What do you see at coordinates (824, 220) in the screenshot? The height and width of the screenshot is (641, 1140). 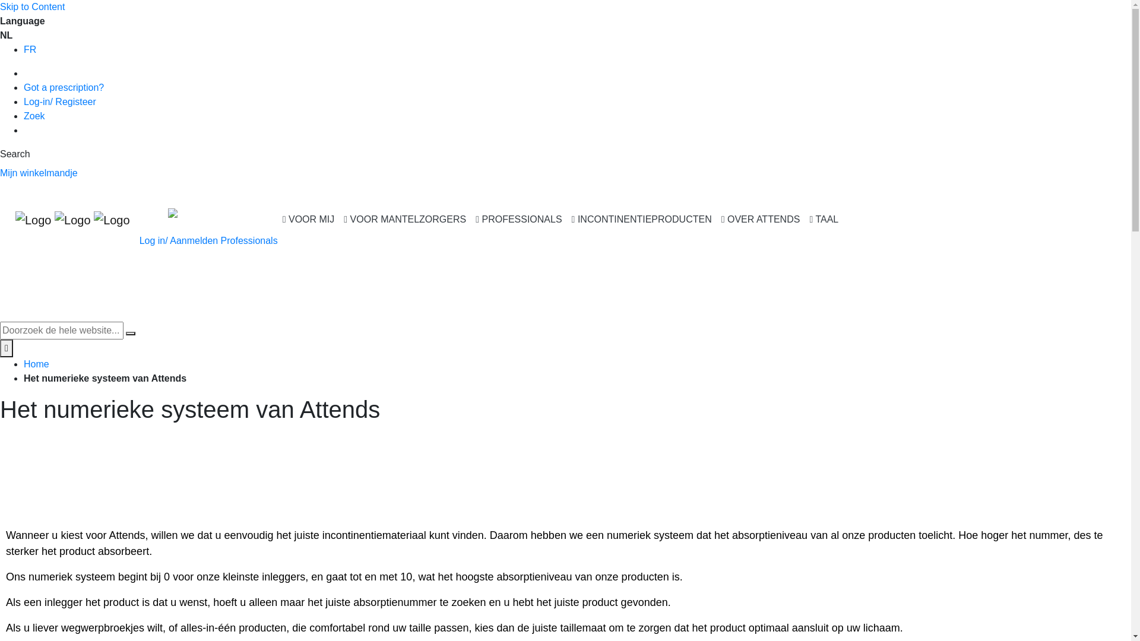 I see `TAAL` at bounding box center [824, 220].